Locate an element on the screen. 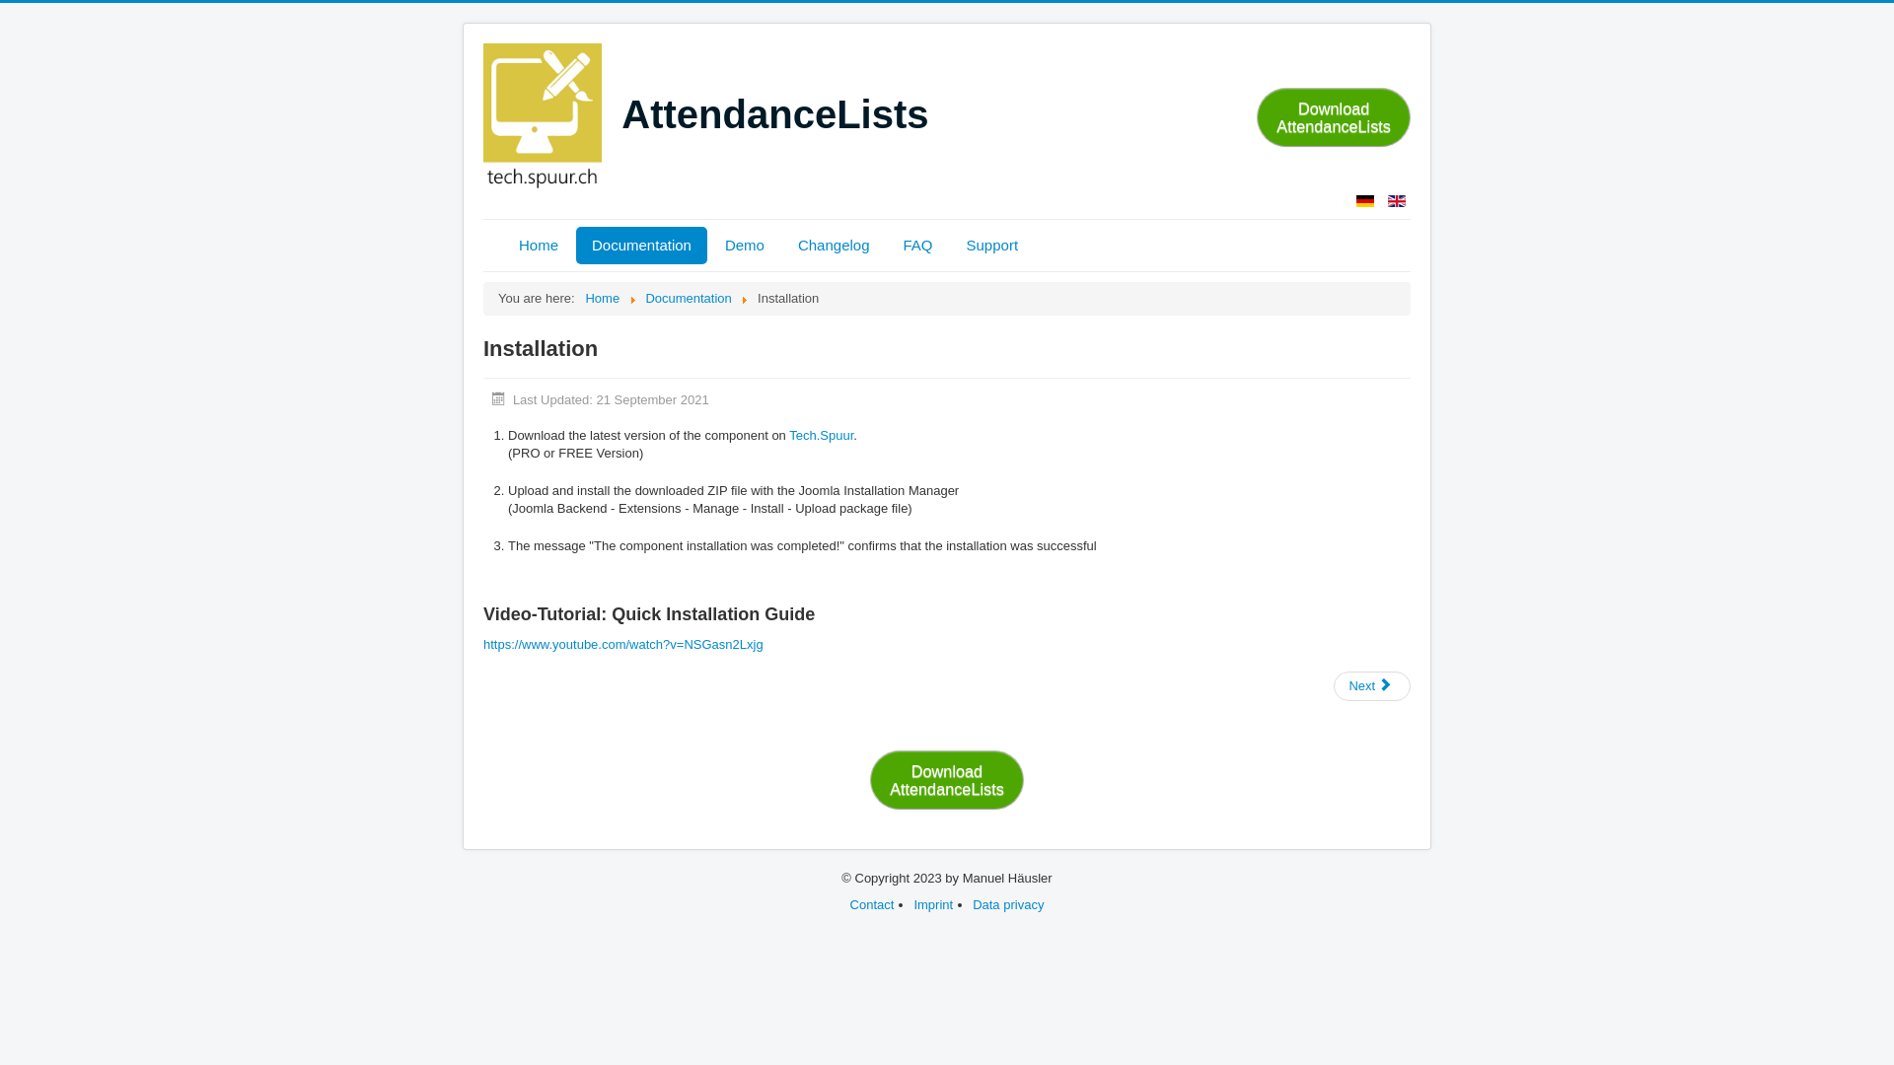 This screenshot has height=1065, width=1894. Deutsch is located at coordinates (1365, 201).